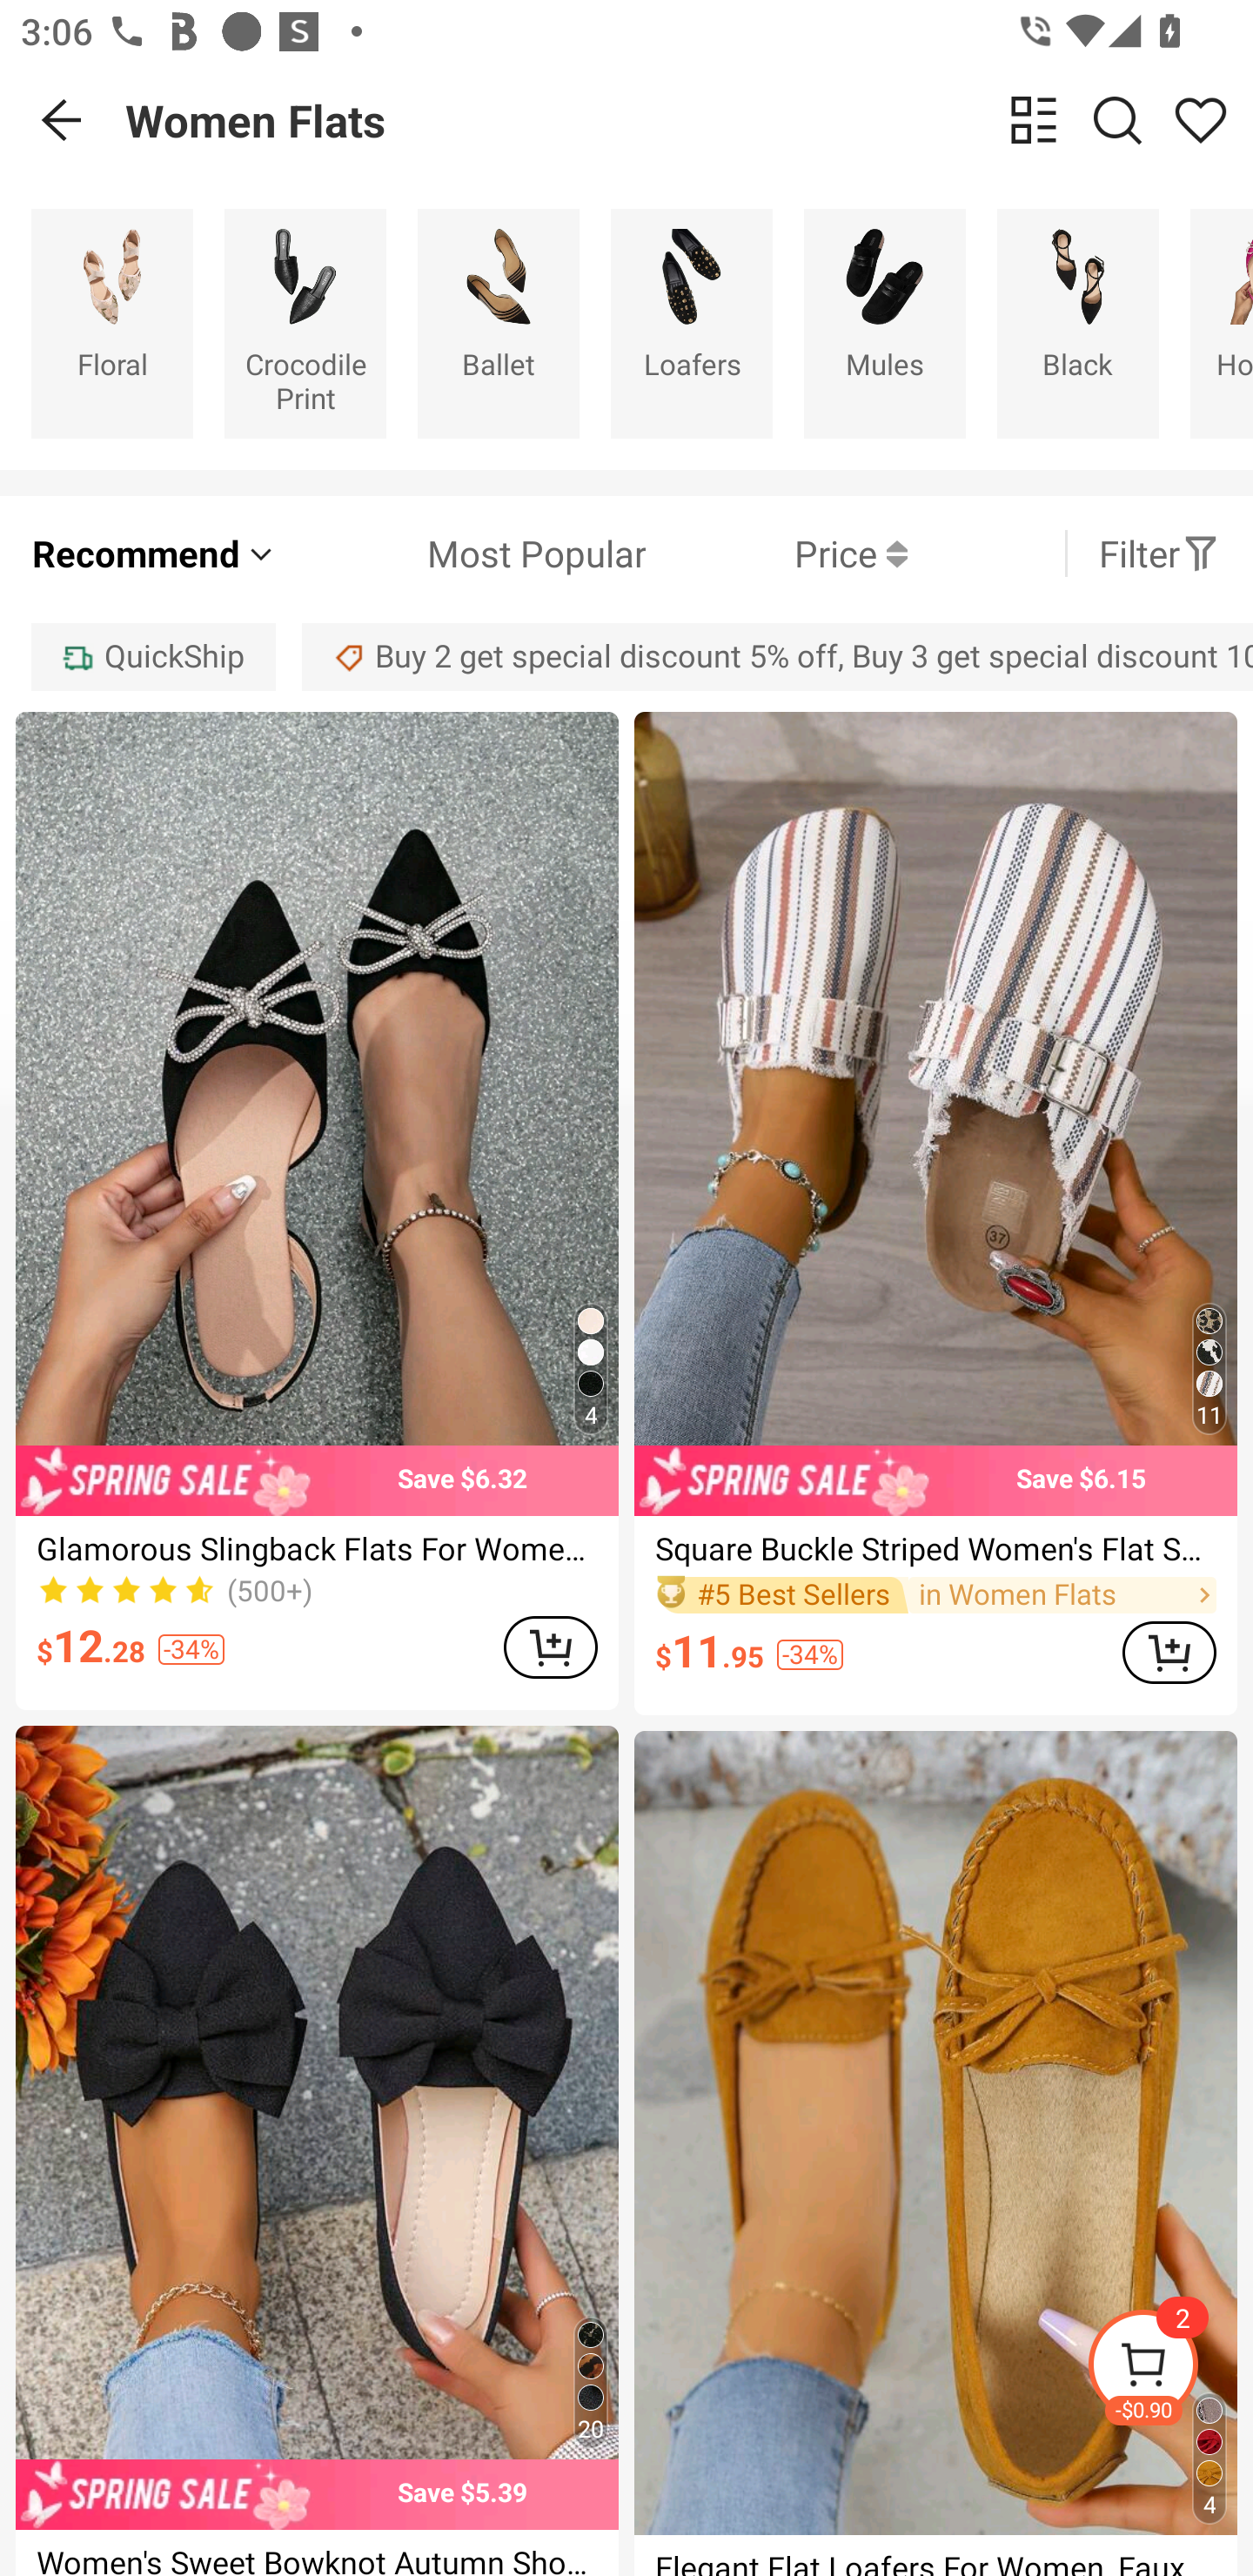 This screenshot has width=1253, height=2576. Describe the element at coordinates (692, 323) in the screenshot. I see `Loafers` at that location.